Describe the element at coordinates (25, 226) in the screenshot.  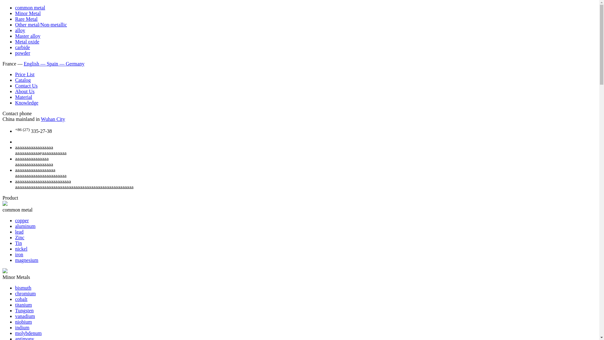
I see `aluminum` at that location.